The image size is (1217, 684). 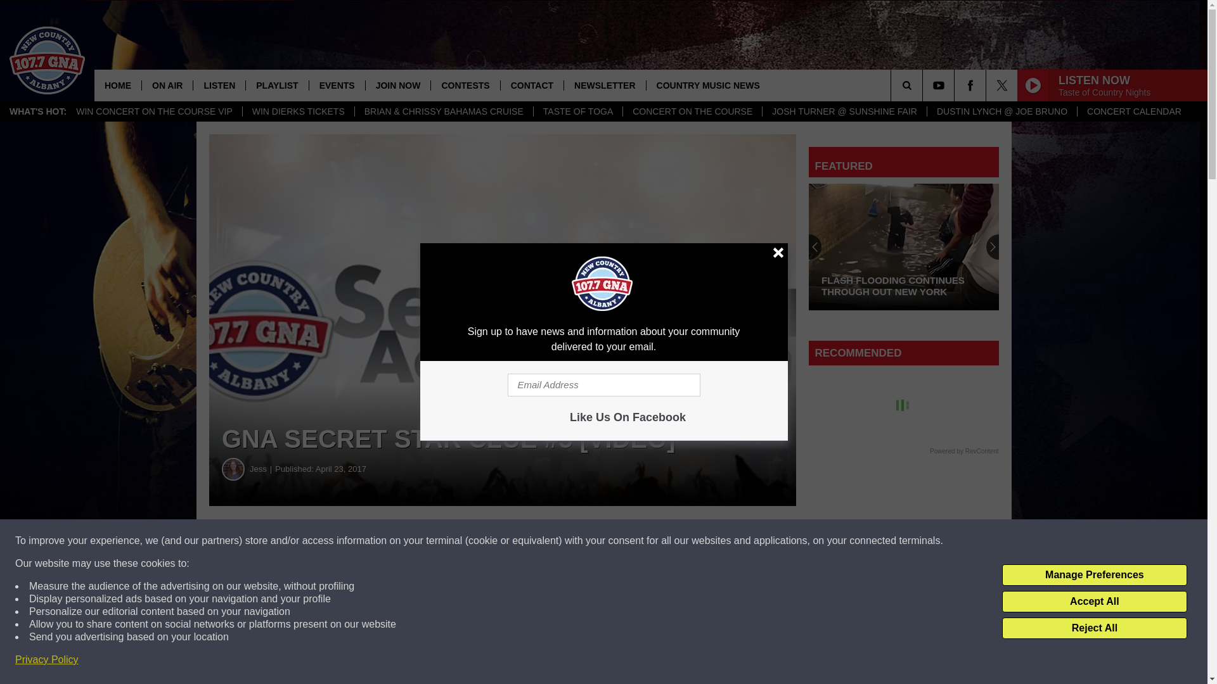 What do you see at coordinates (118, 85) in the screenshot?
I see `HOME` at bounding box center [118, 85].